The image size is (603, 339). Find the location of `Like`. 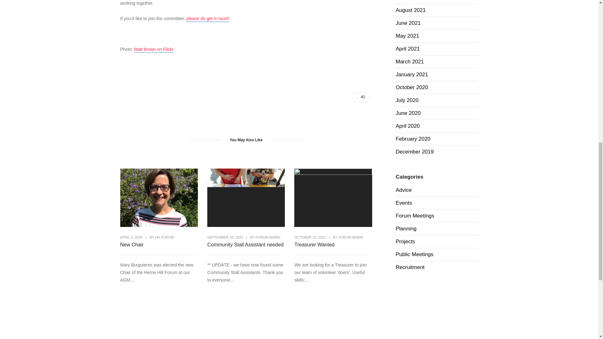

Like is located at coordinates (361, 97).